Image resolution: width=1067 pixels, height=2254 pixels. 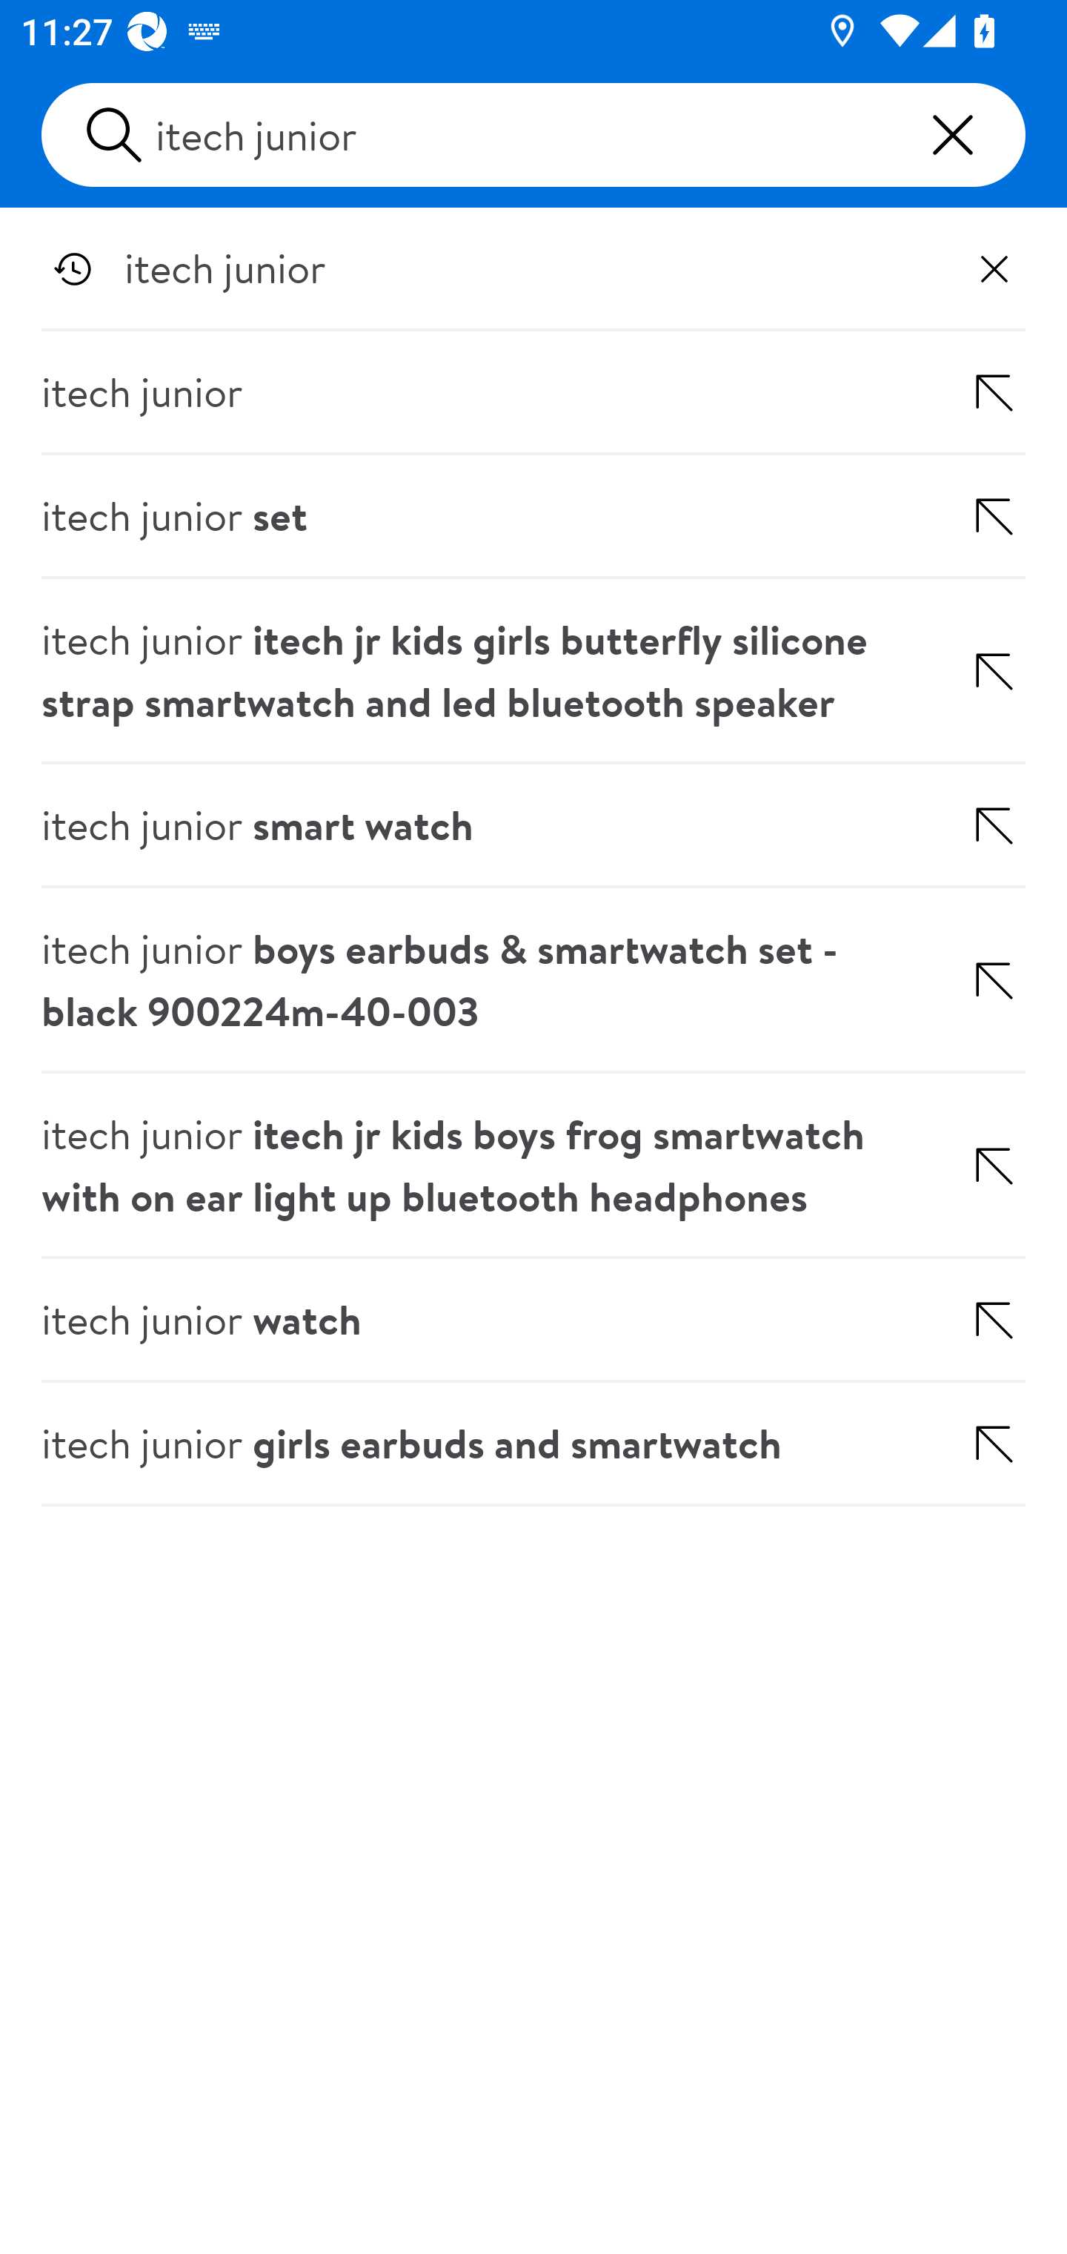 What do you see at coordinates (533, 135) in the screenshot?
I see `itech junior Clear Text` at bounding box center [533, 135].